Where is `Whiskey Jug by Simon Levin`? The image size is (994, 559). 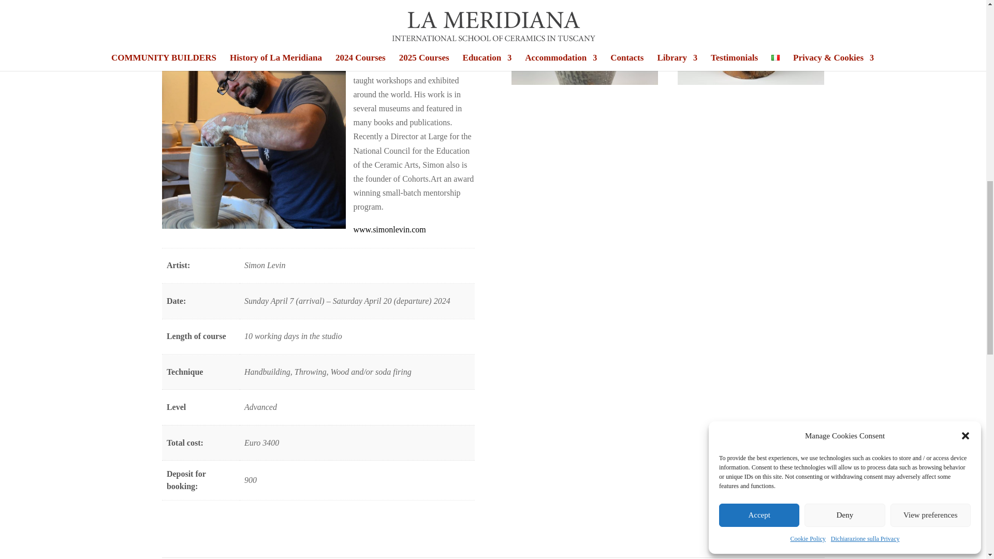
Whiskey Jug by Simon Levin is located at coordinates (585, 82).